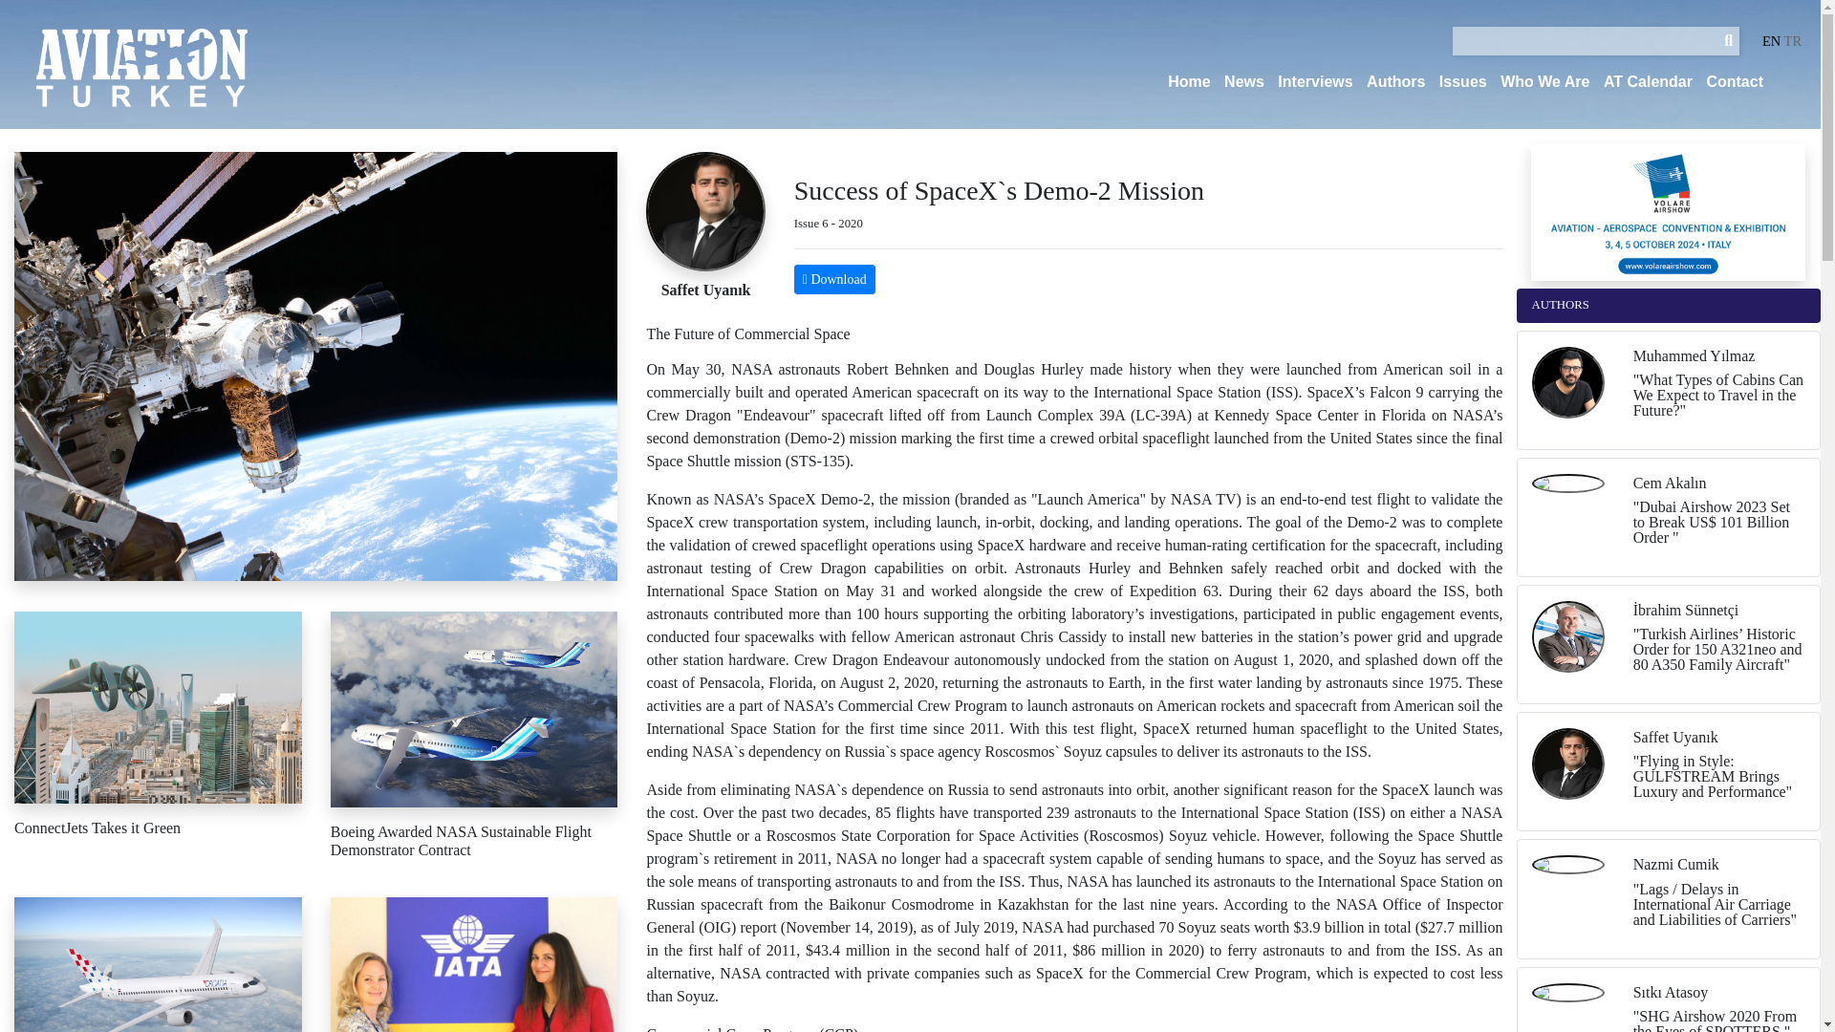 This screenshot has height=1032, width=1835. I want to click on News, so click(1243, 82).